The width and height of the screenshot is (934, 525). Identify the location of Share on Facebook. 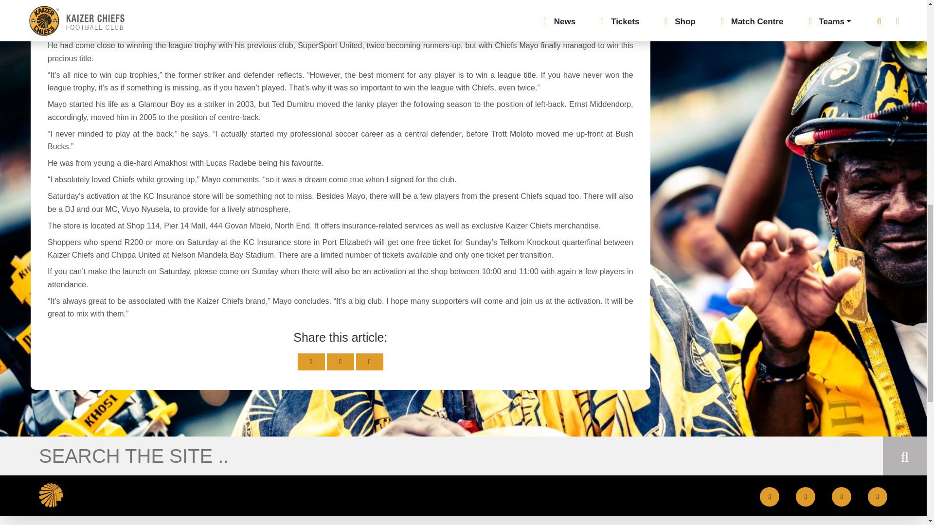
(341, 362).